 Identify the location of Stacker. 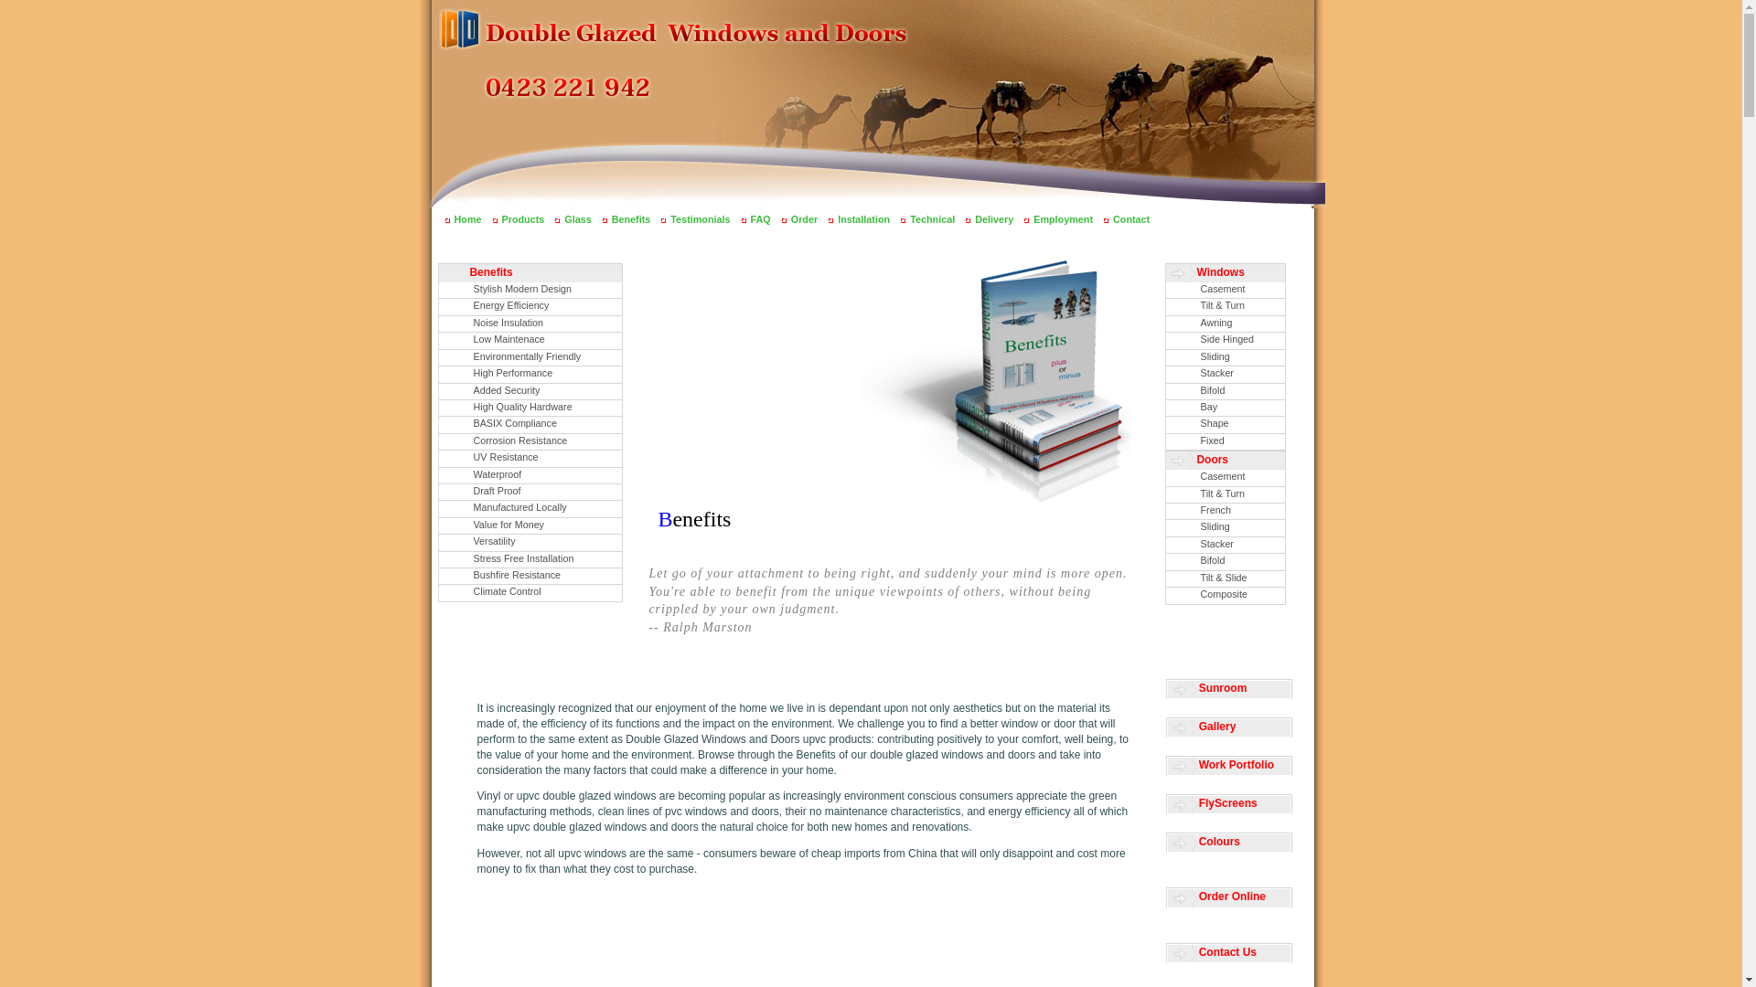
(1225, 545).